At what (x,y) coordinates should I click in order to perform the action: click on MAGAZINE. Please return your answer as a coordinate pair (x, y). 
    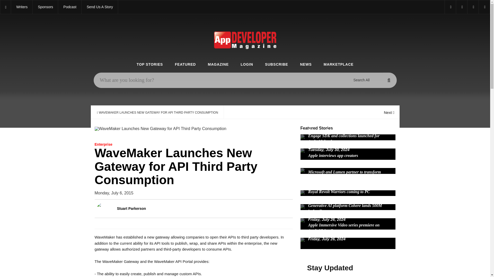
    Looking at the image, I should click on (218, 65).